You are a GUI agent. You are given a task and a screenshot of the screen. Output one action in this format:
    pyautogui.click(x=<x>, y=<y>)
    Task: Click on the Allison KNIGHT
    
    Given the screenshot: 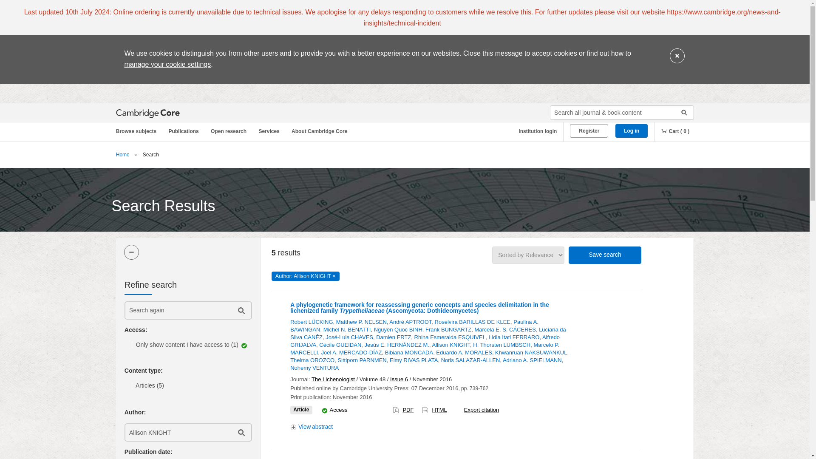 What is the action you would take?
    pyautogui.click(x=177, y=432)
    